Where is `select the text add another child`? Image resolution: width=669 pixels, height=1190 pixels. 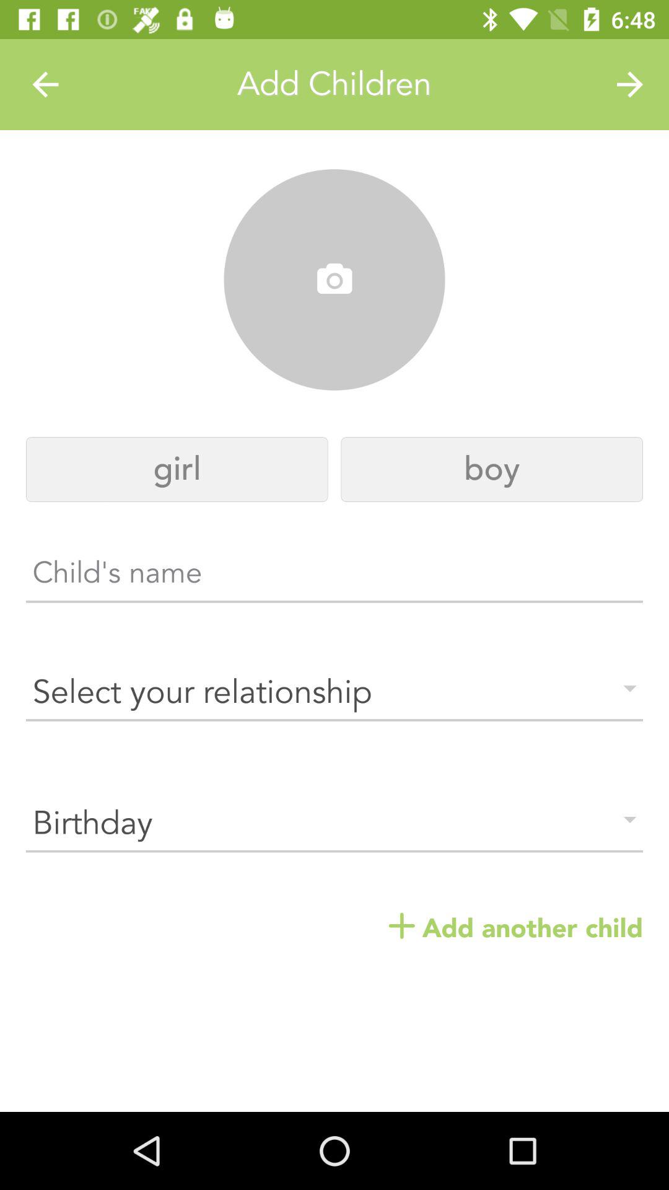
select the text add another child is located at coordinates (515, 928).